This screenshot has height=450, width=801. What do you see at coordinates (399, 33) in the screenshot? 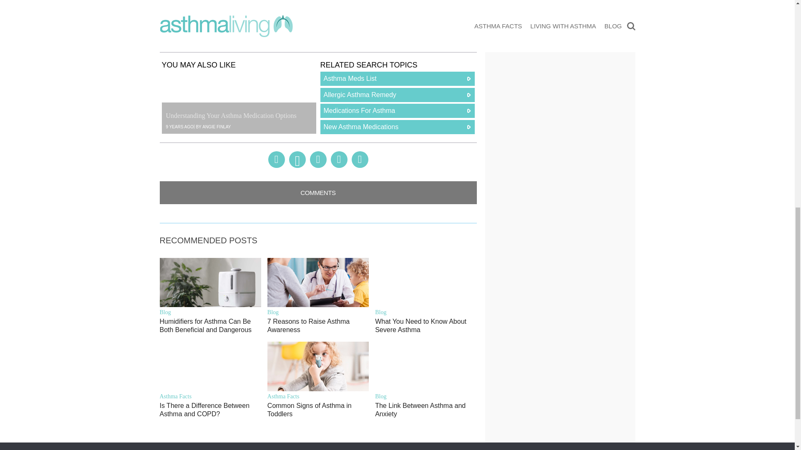
I see `NEXT` at bounding box center [399, 33].